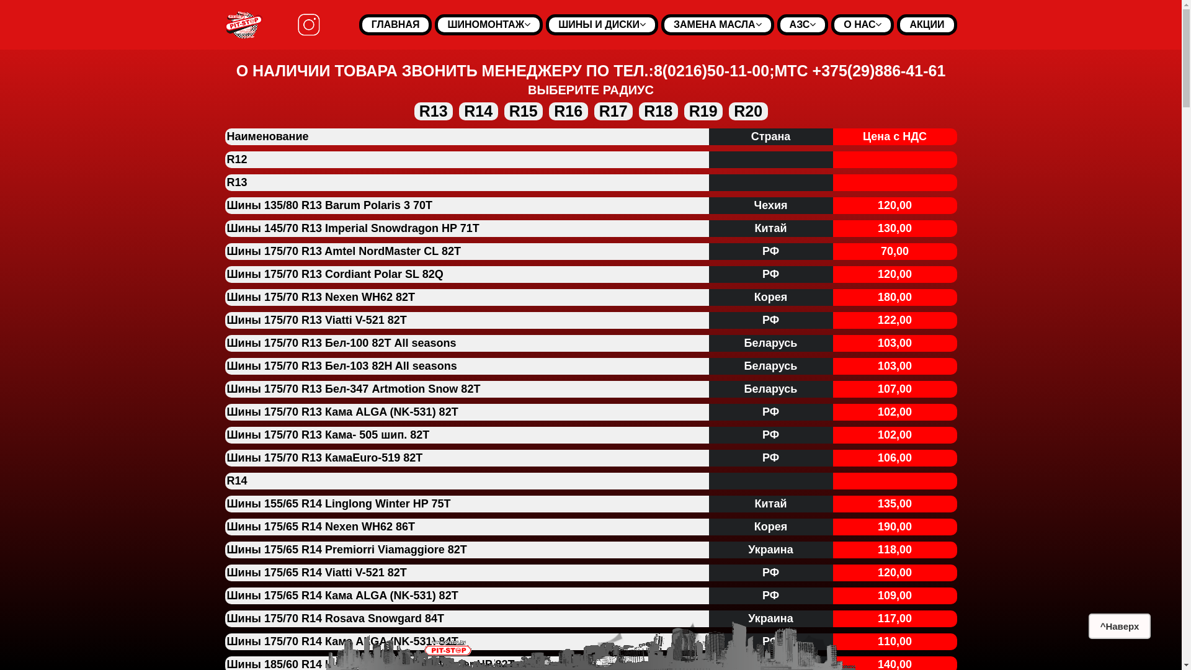 This screenshot has height=670, width=1191. Describe the element at coordinates (237, 481) in the screenshot. I see `R14` at that location.